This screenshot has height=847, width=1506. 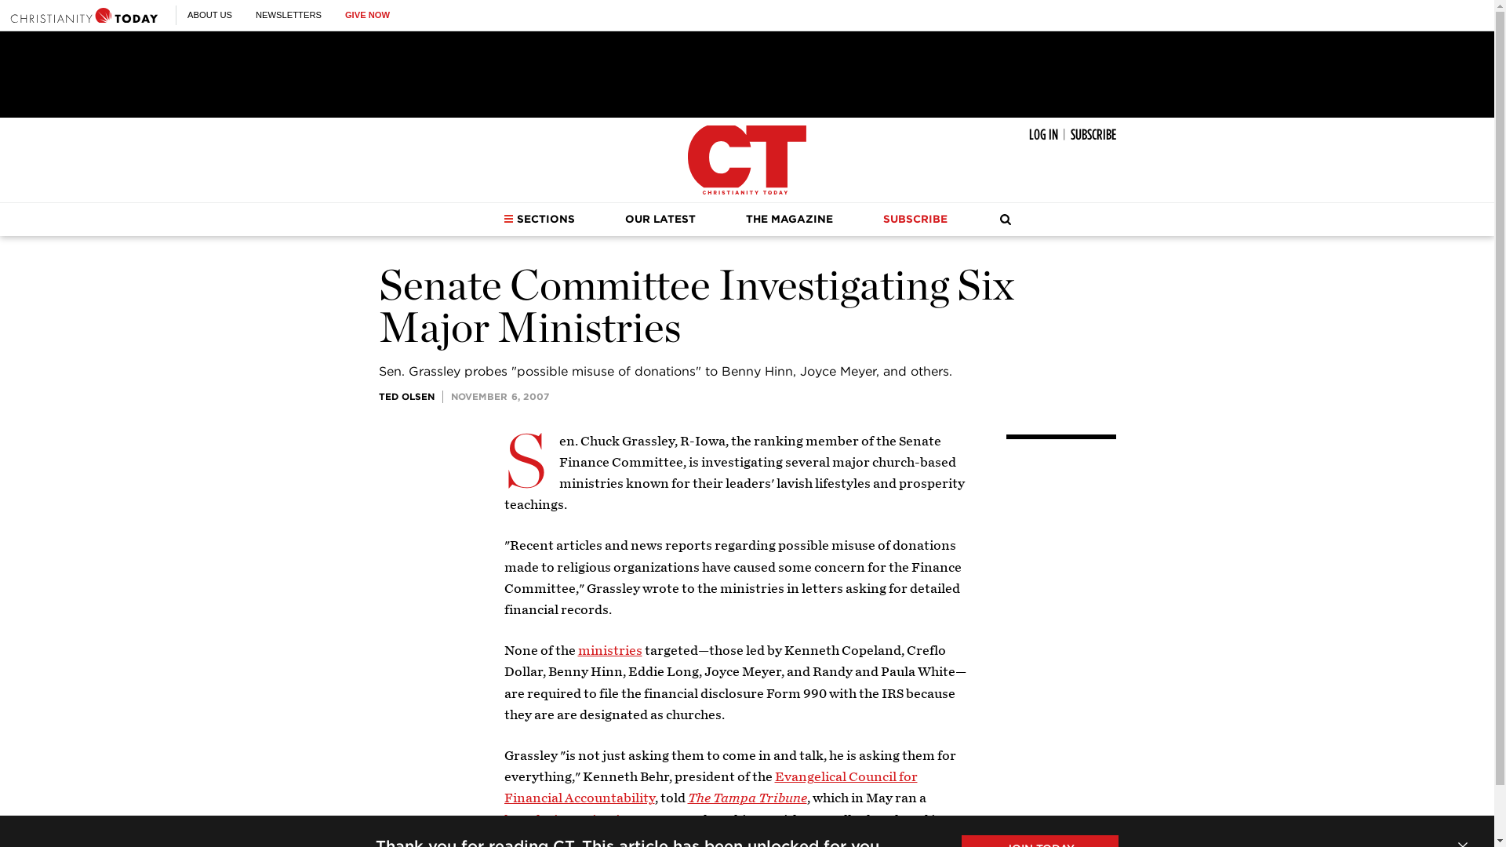 I want to click on 3rd party ad content, so click(x=746, y=74).